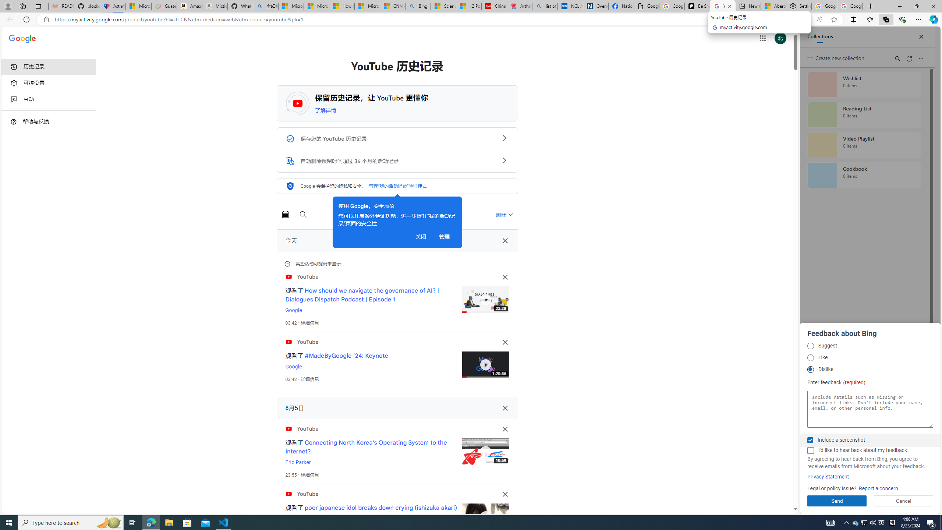 This screenshot has height=530, width=942. I want to click on Dislike Dislike, so click(810, 370).